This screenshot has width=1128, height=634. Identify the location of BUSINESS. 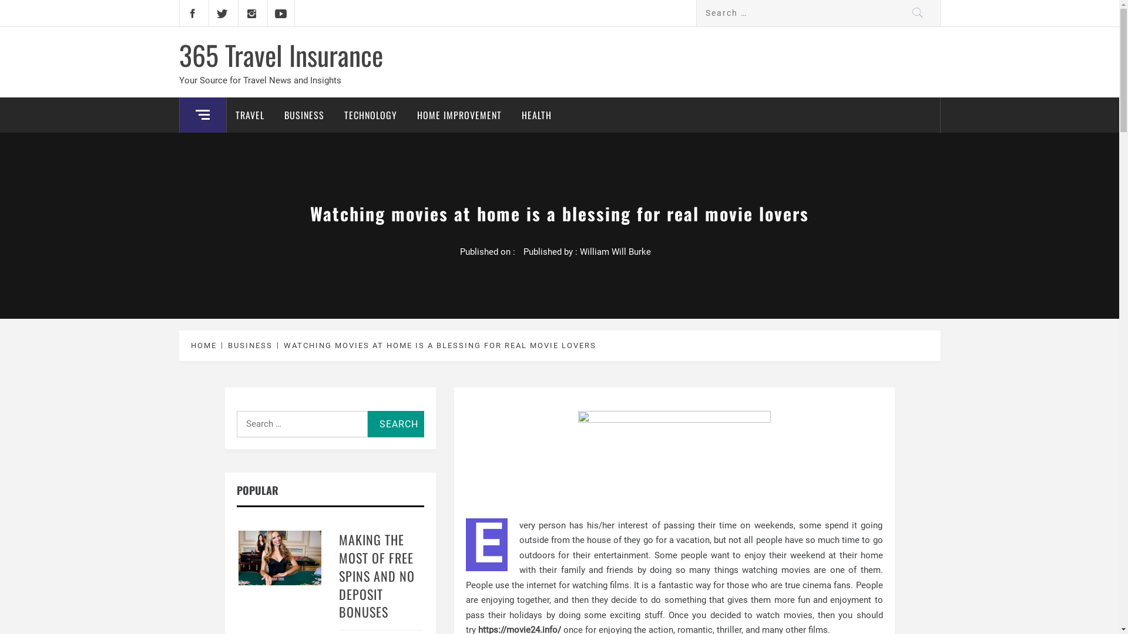
(304, 115).